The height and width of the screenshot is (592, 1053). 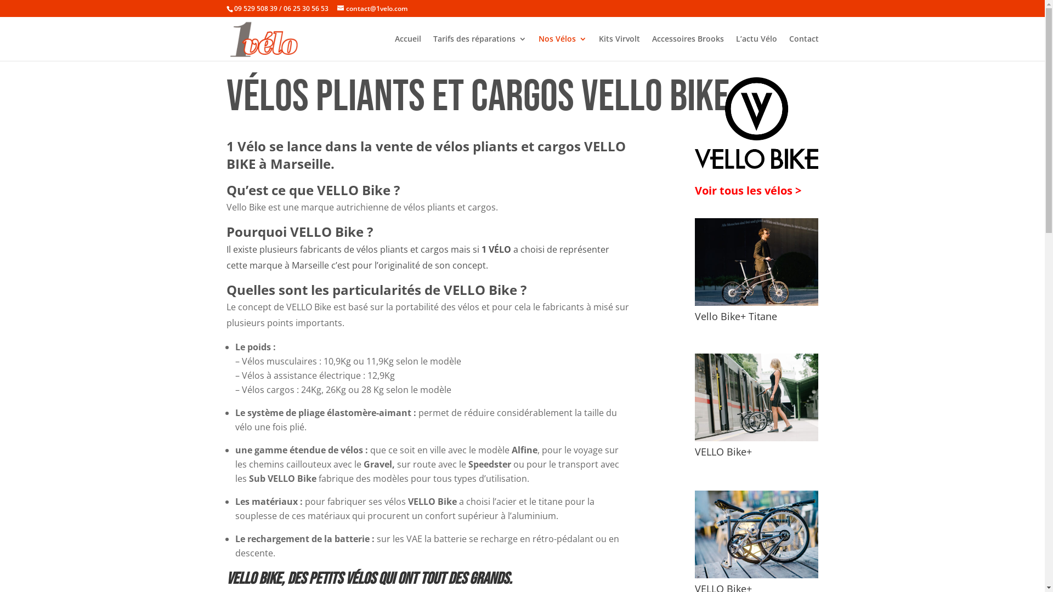 I want to click on VELLO BIKE_Logo, so click(x=757, y=123).